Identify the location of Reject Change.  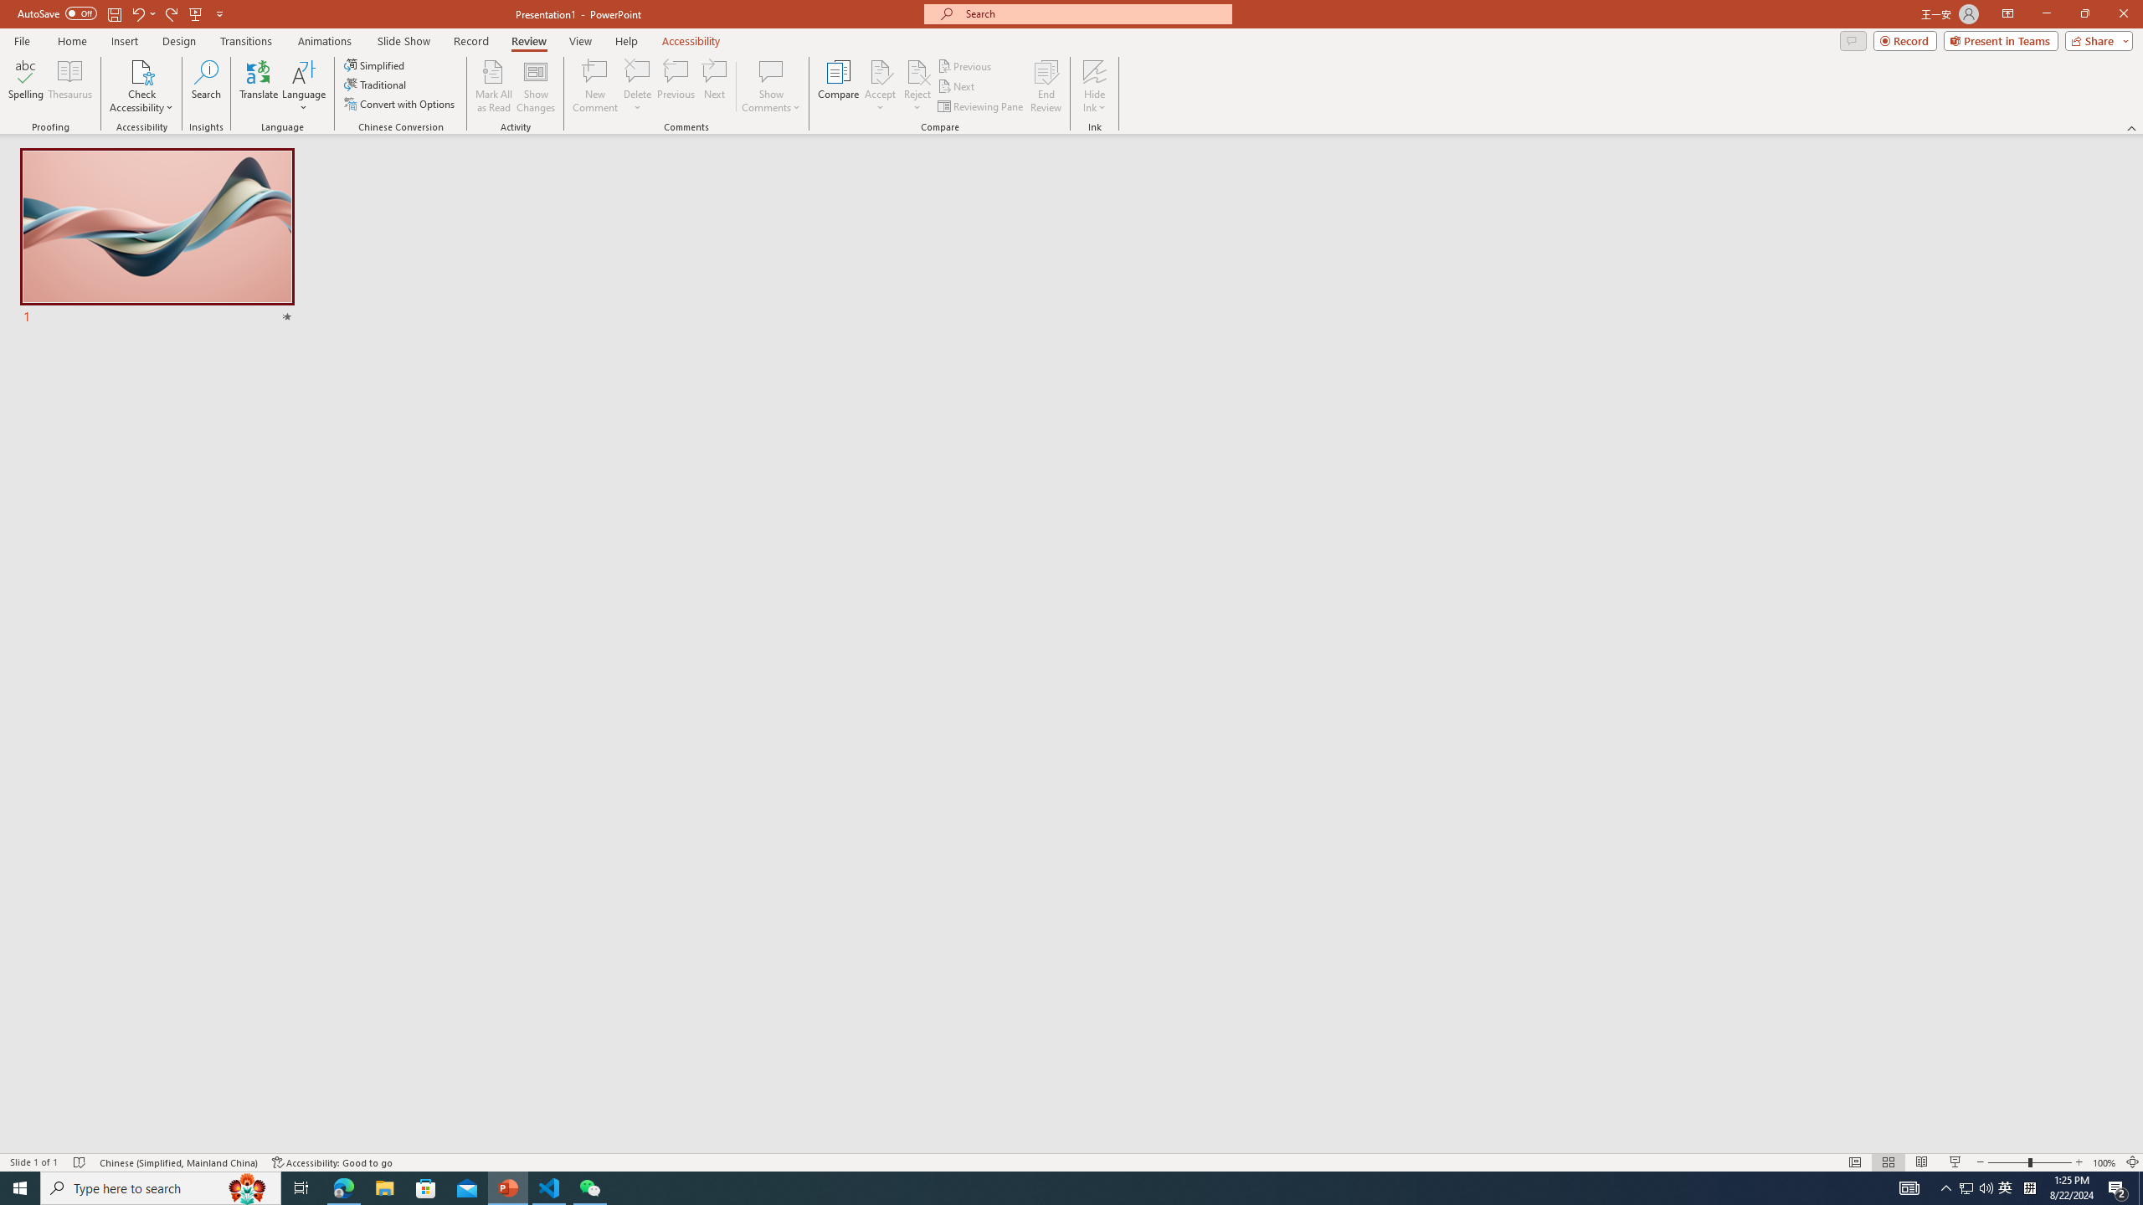
(917, 71).